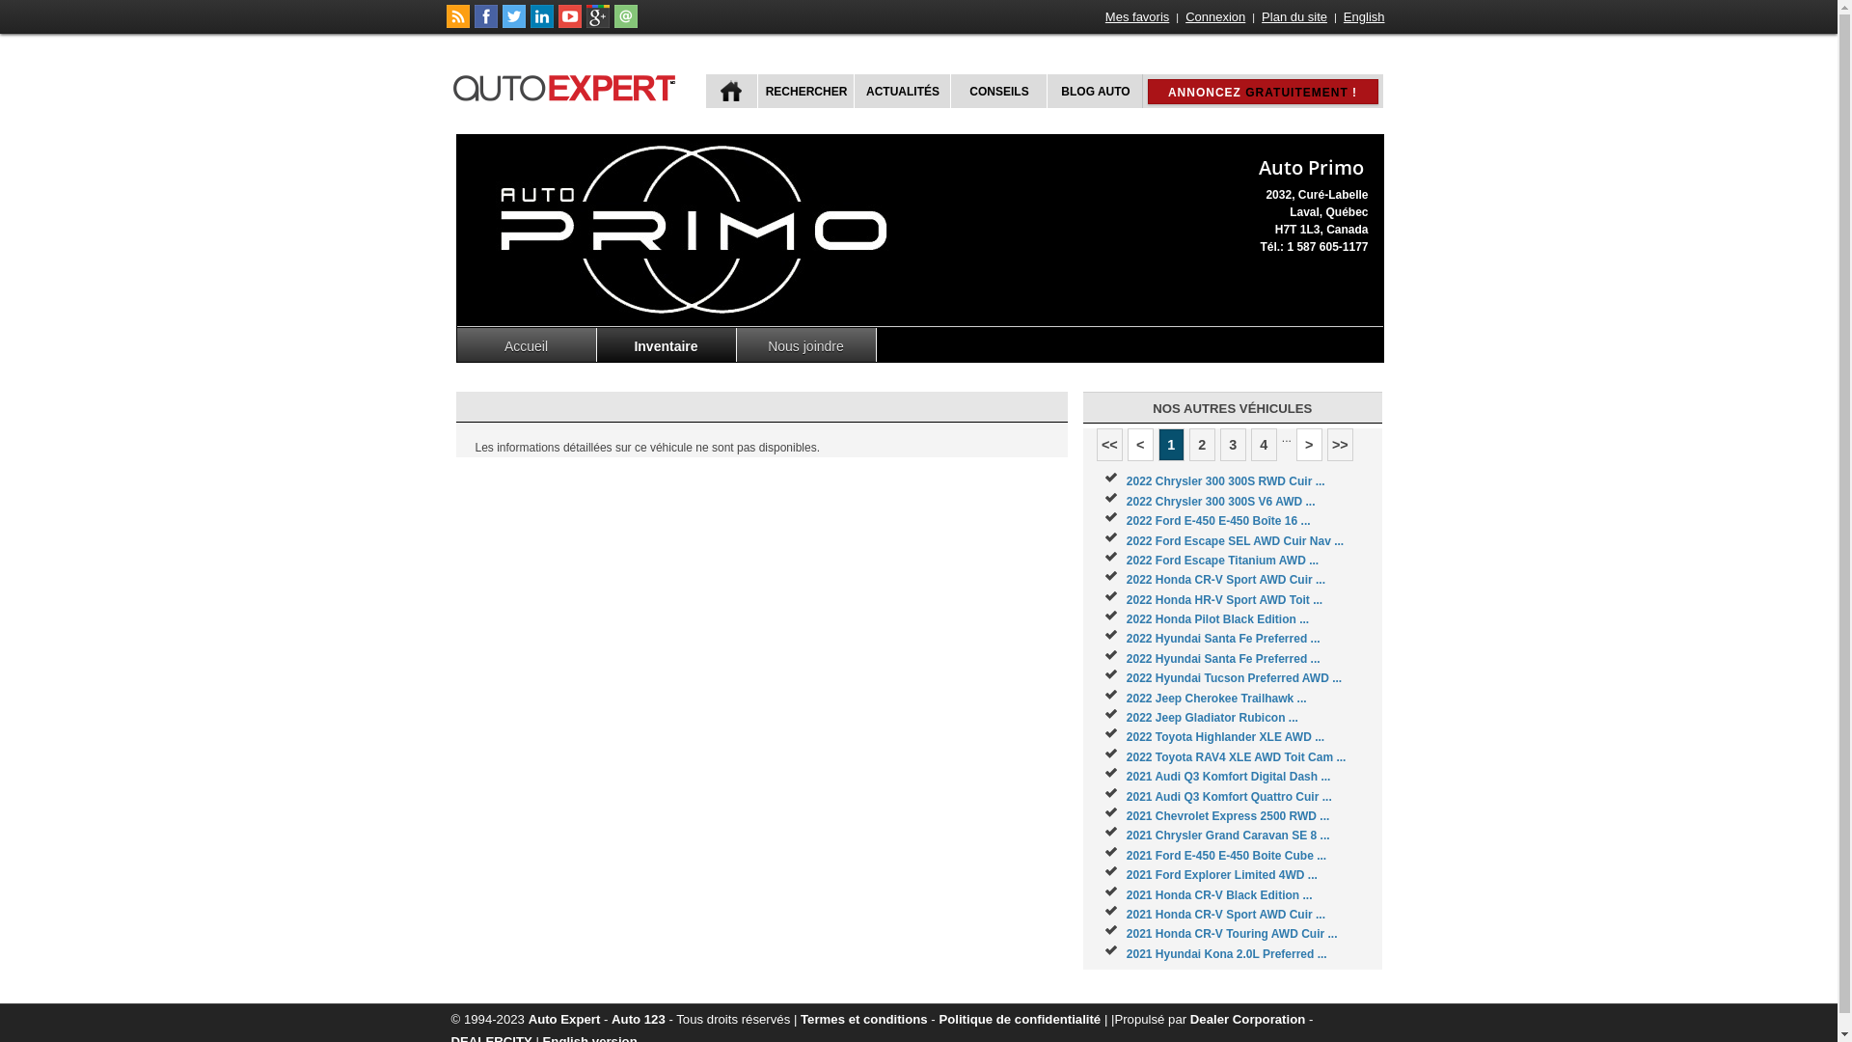 The height and width of the screenshot is (1042, 1852). I want to click on 2022 Honda CR-V Sport AWD Cuir ..., so click(1226, 580).